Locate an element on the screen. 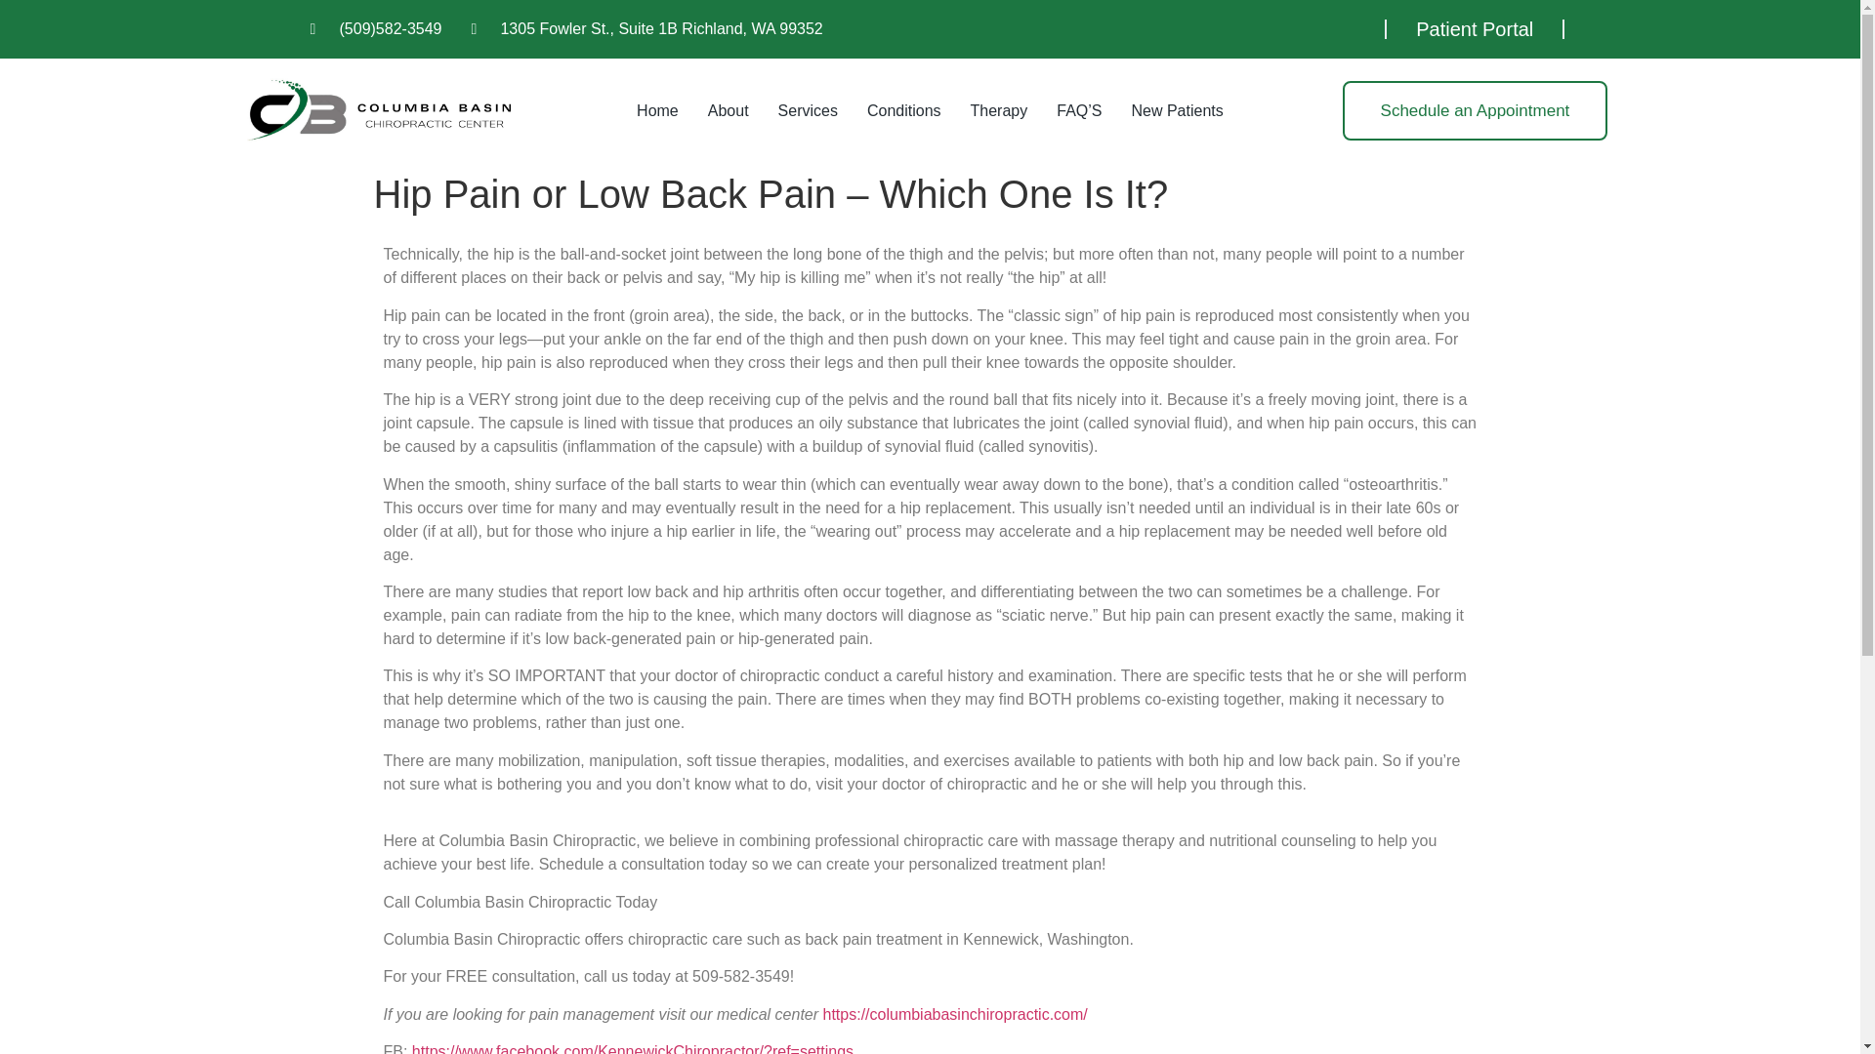 This screenshot has width=1875, height=1054. Home is located at coordinates (658, 111).